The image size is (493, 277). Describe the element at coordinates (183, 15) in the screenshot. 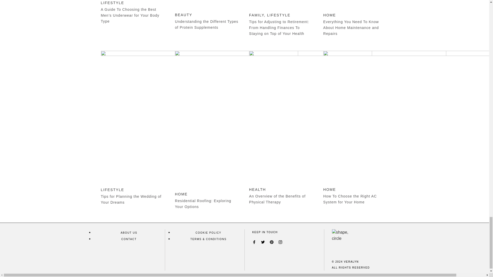

I see `BEAUTY` at that location.